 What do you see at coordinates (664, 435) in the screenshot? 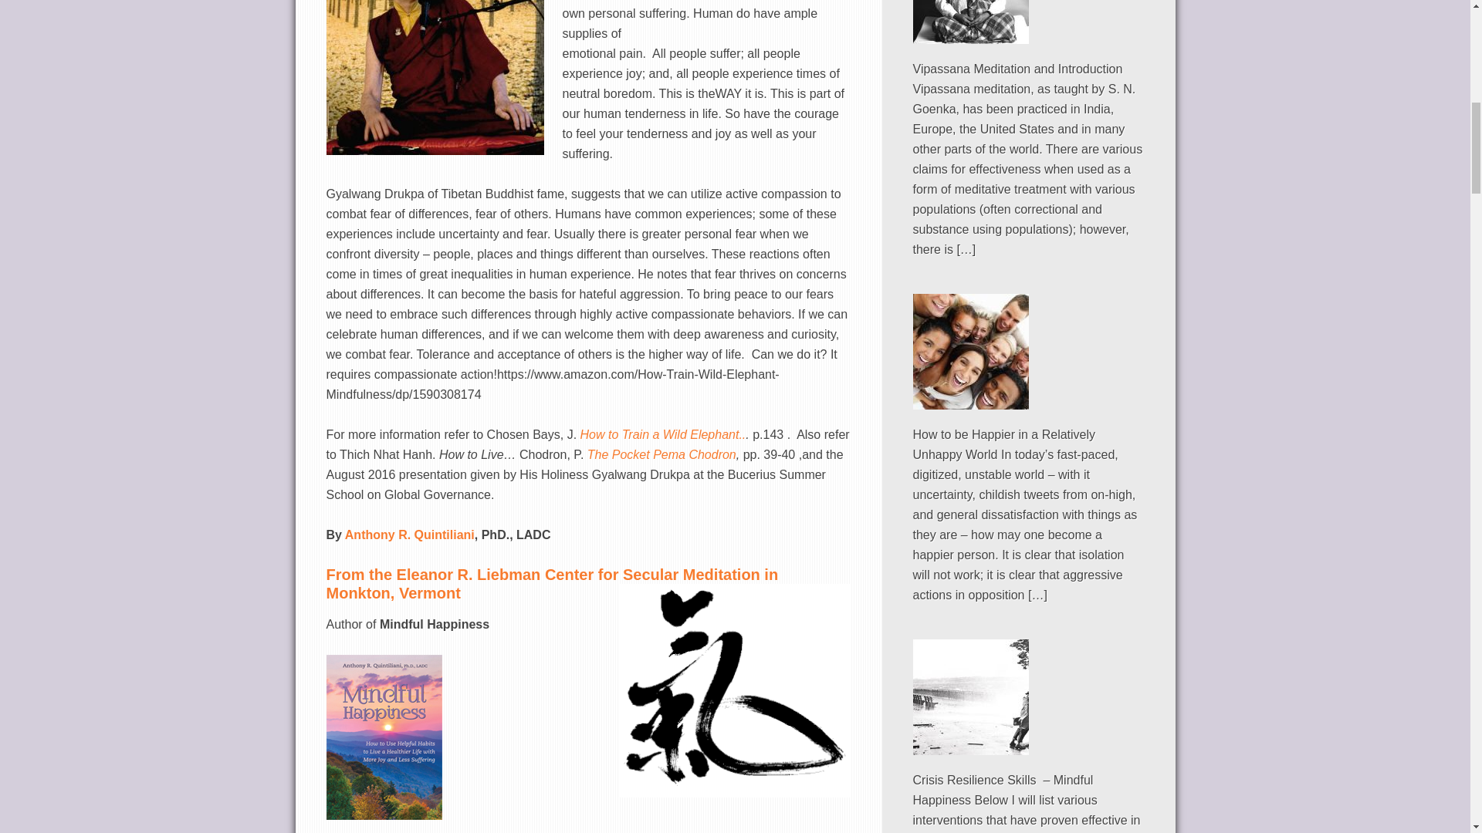
I see `How to Train a Wild Elephant..` at bounding box center [664, 435].